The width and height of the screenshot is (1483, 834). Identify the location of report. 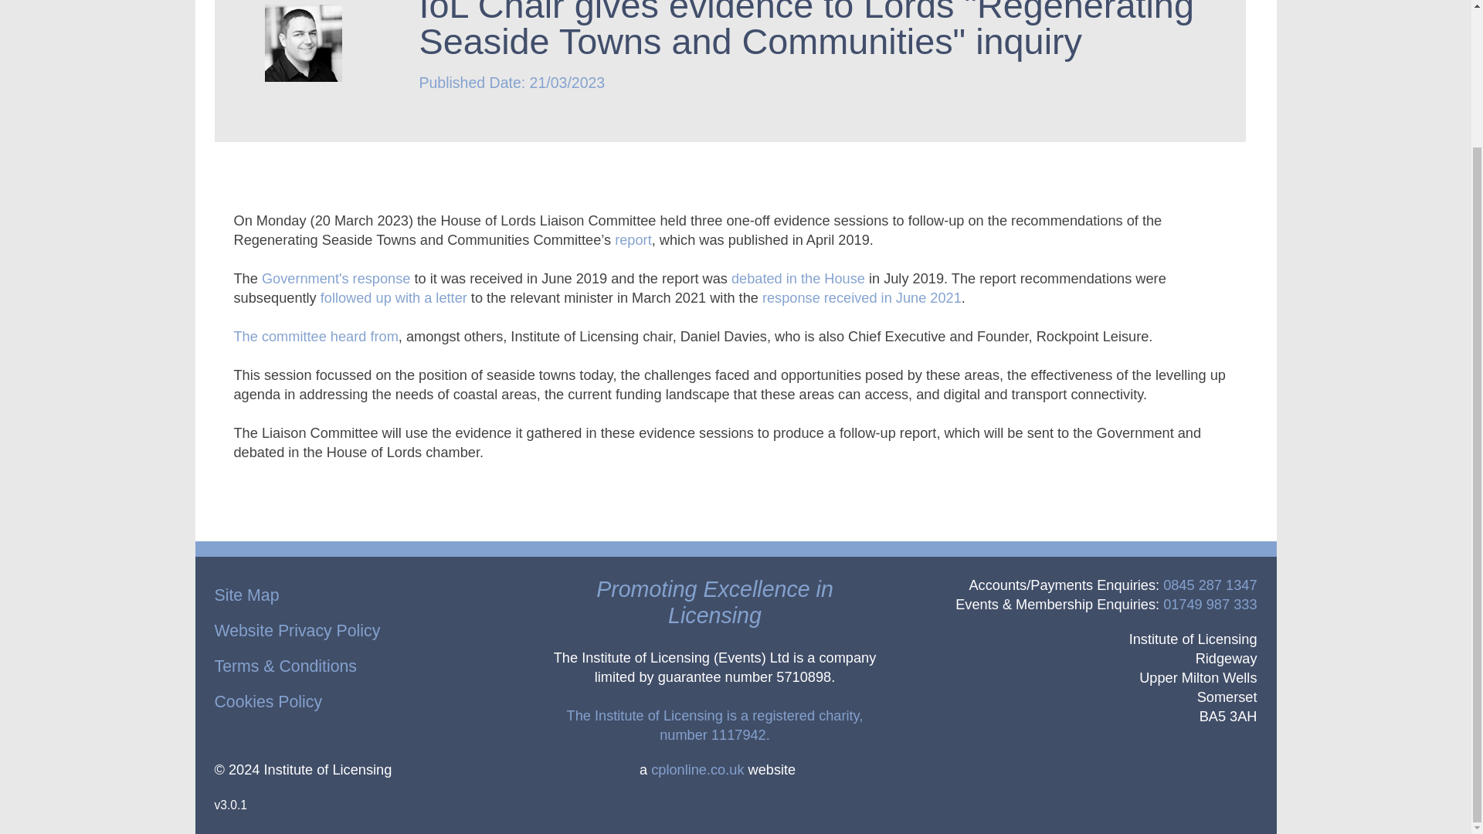
(633, 239).